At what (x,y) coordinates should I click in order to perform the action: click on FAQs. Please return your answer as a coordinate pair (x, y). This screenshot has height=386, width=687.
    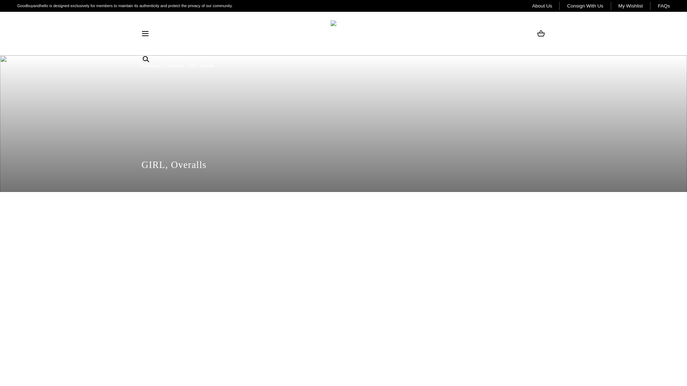
    Looking at the image, I should click on (663, 6).